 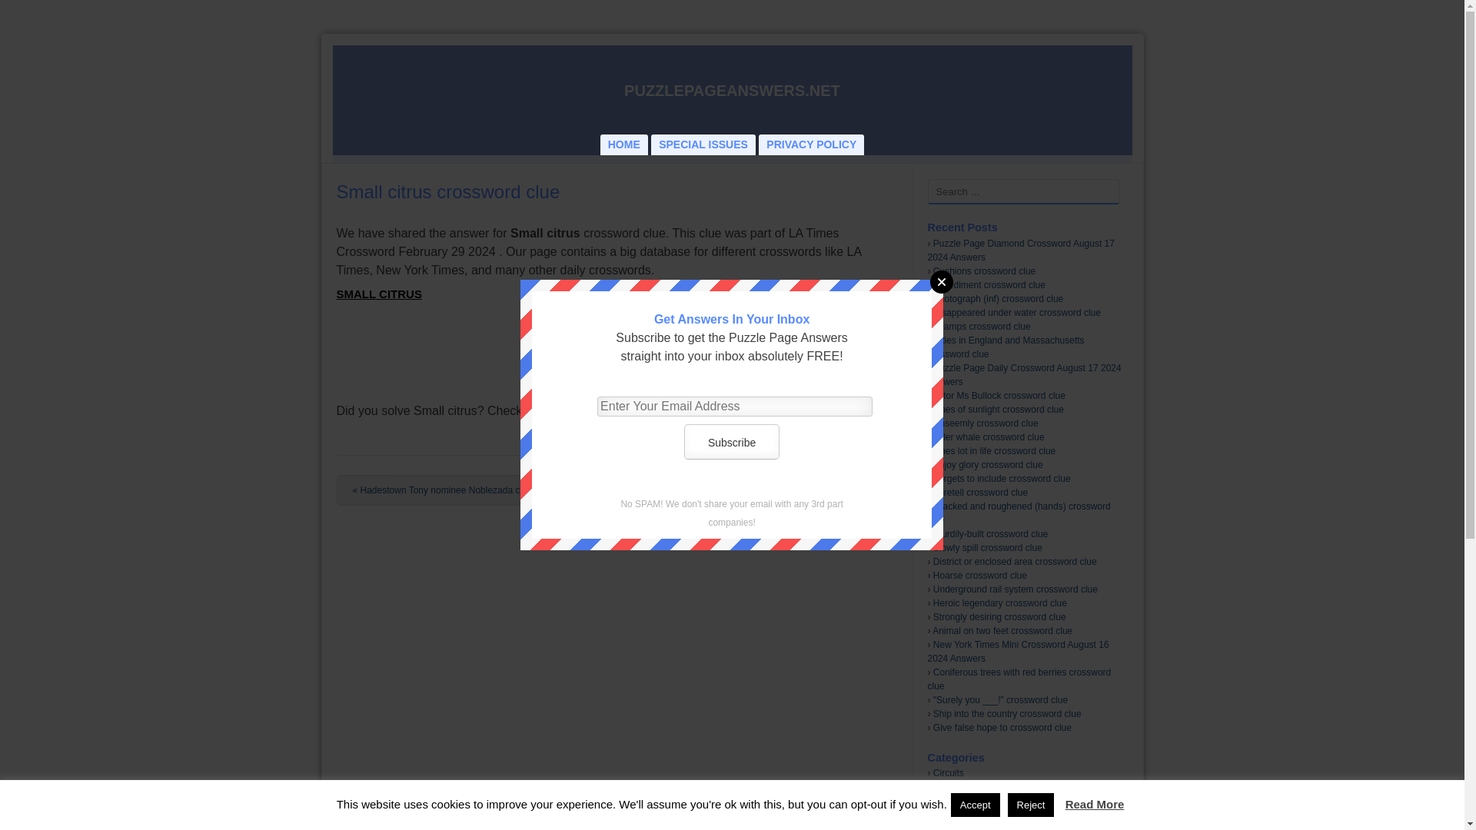 What do you see at coordinates (732, 91) in the screenshot?
I see `PuzzlePageAnswers.net` at bounding box center [732, 91].